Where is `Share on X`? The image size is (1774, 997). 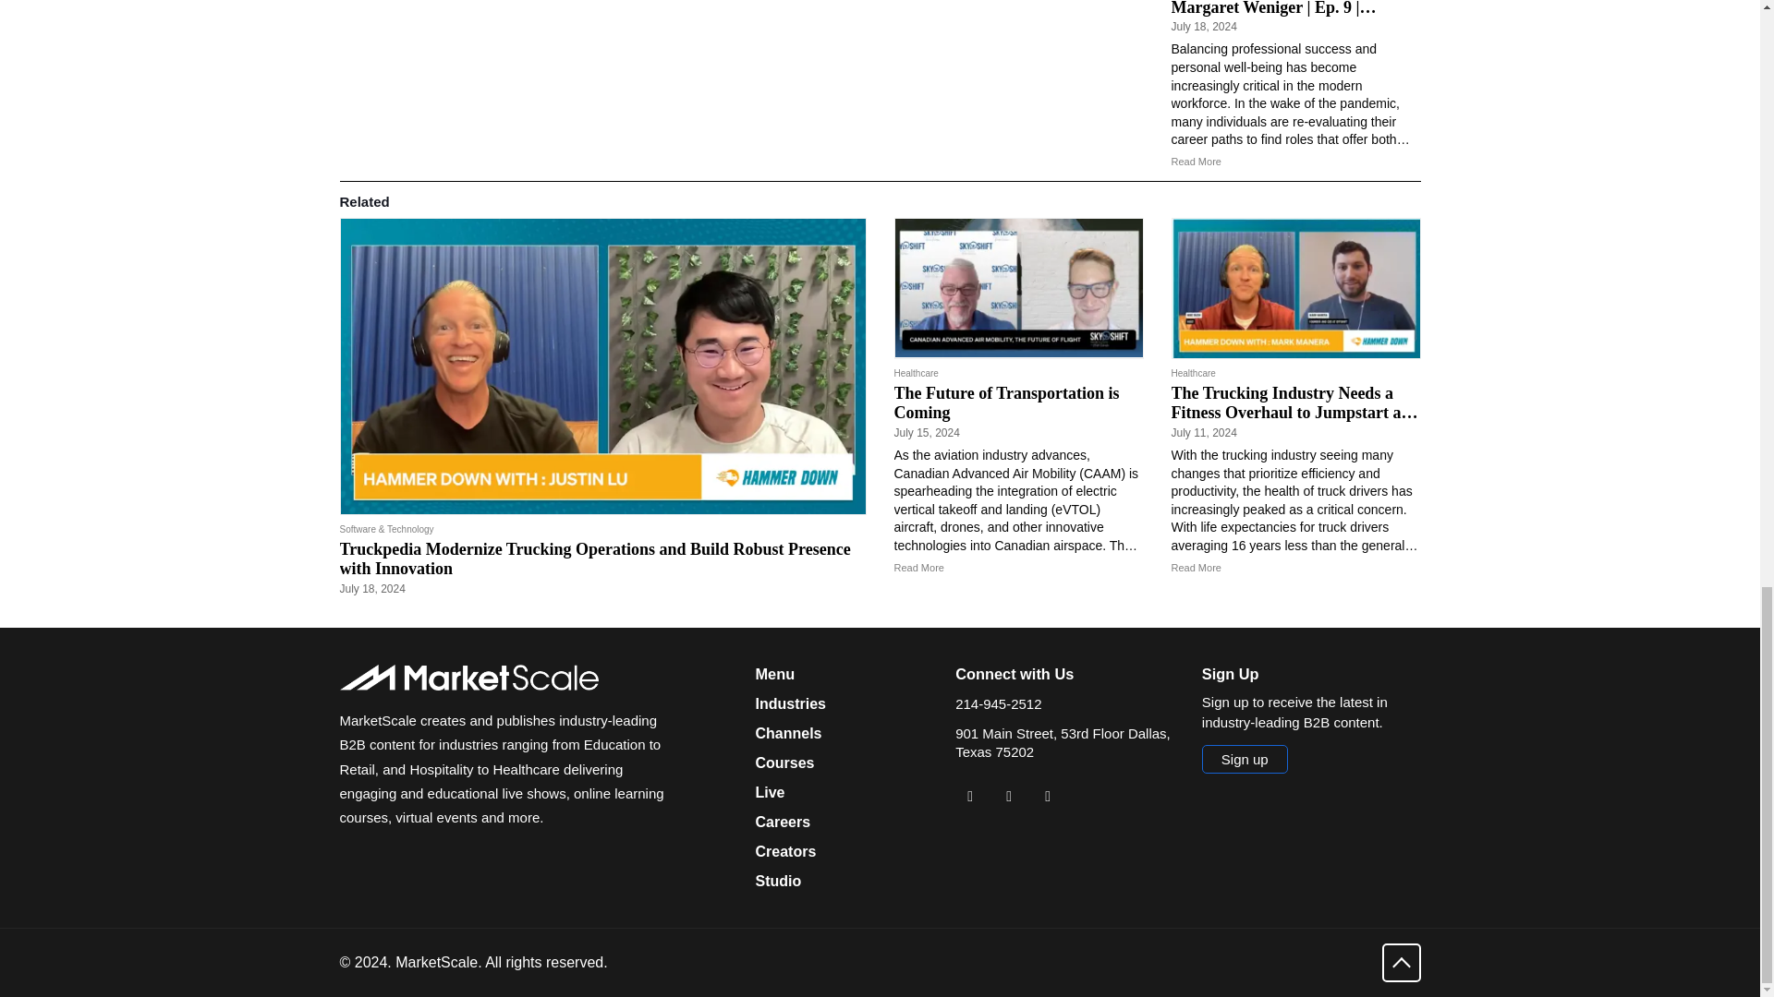
Share on X is located at coordinates (1008, 796).